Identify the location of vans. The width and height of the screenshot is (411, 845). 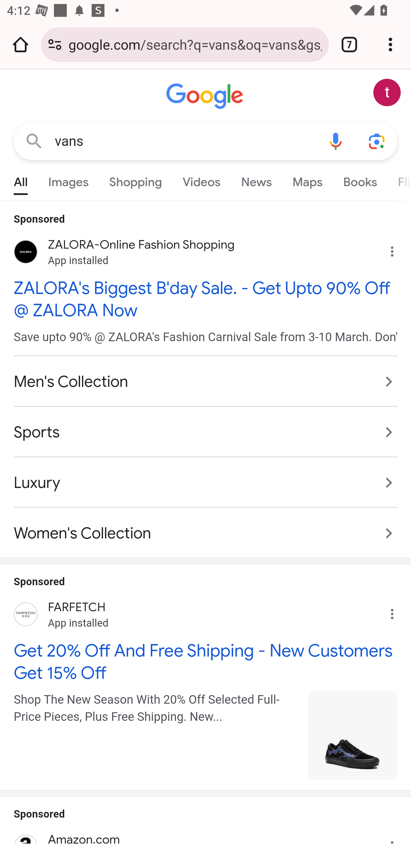
(185, 141).